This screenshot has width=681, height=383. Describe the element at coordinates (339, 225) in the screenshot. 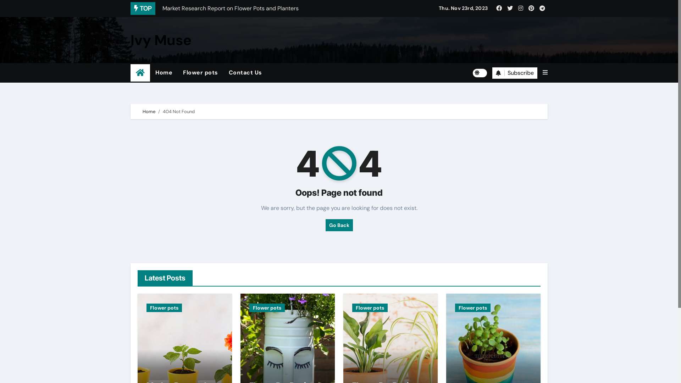

I see `Go Back` at that location.